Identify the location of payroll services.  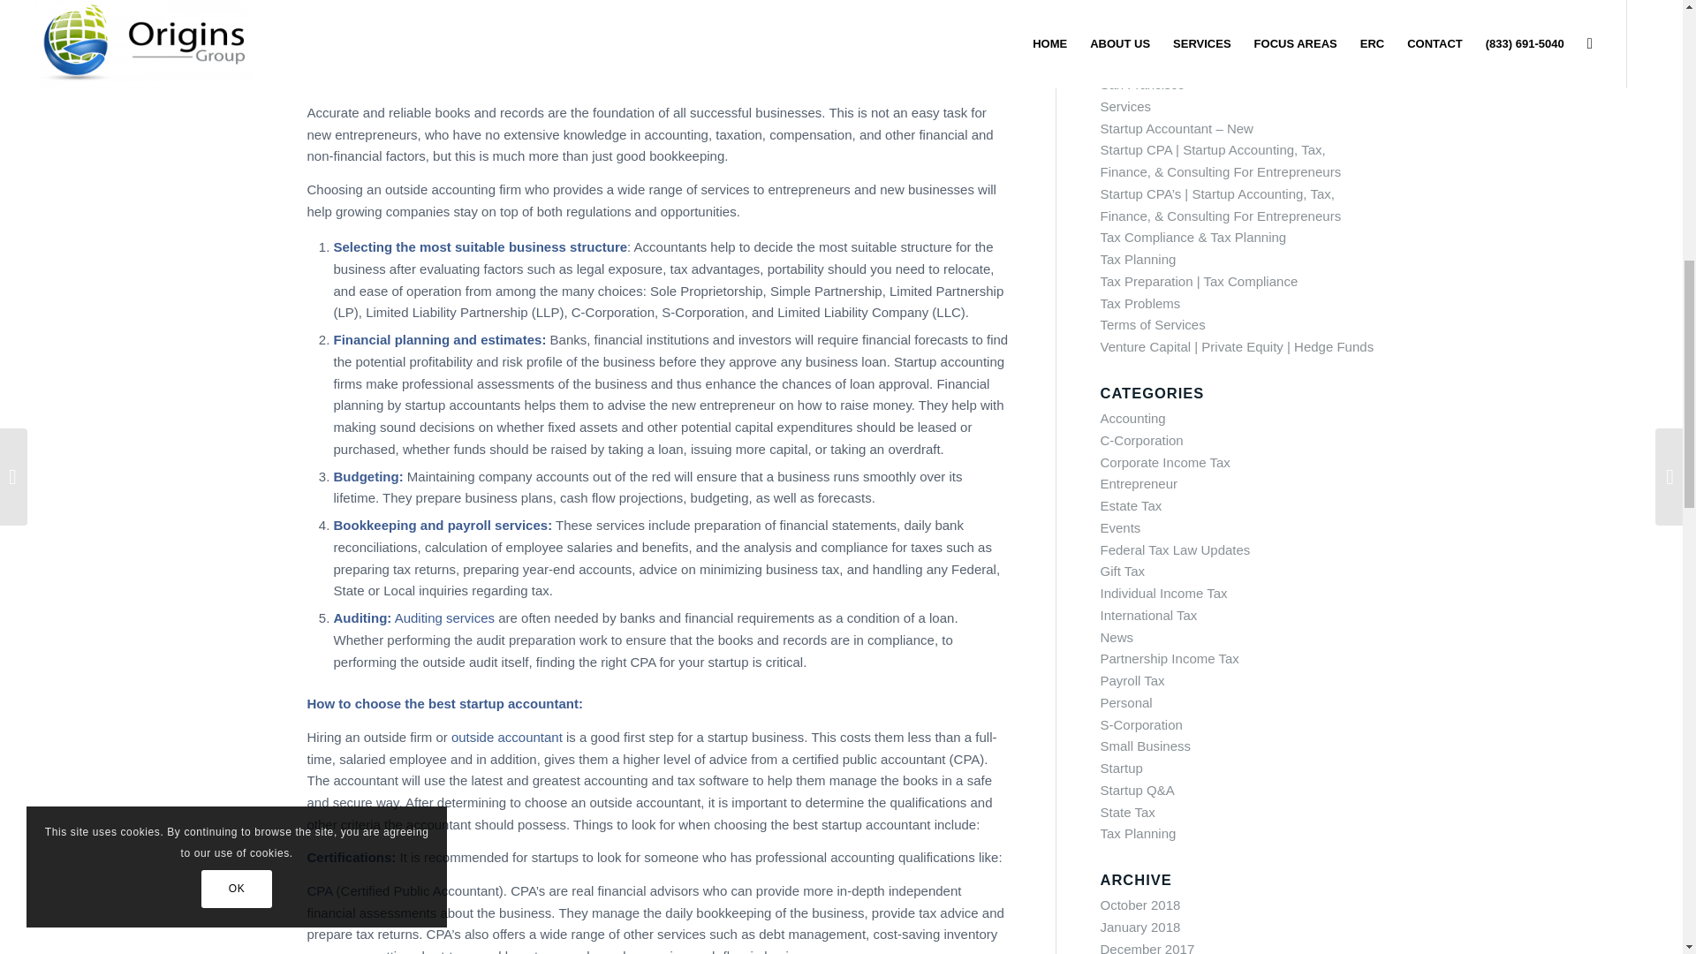
(497, 525).